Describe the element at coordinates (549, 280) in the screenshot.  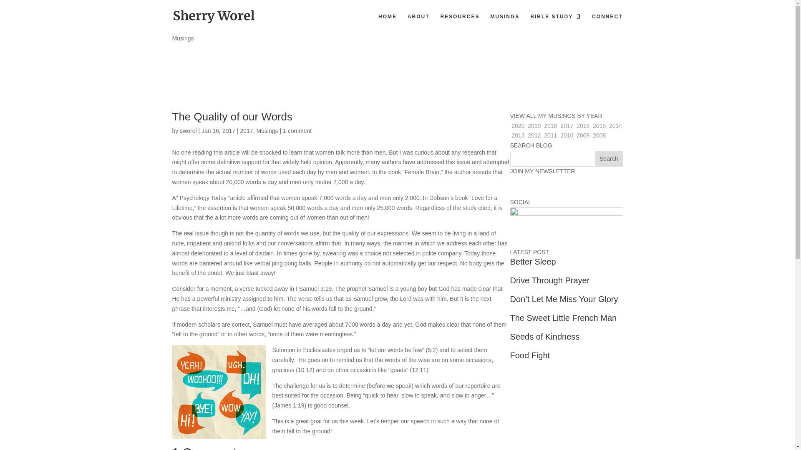
I see `Drive Through Prayer` at that location.